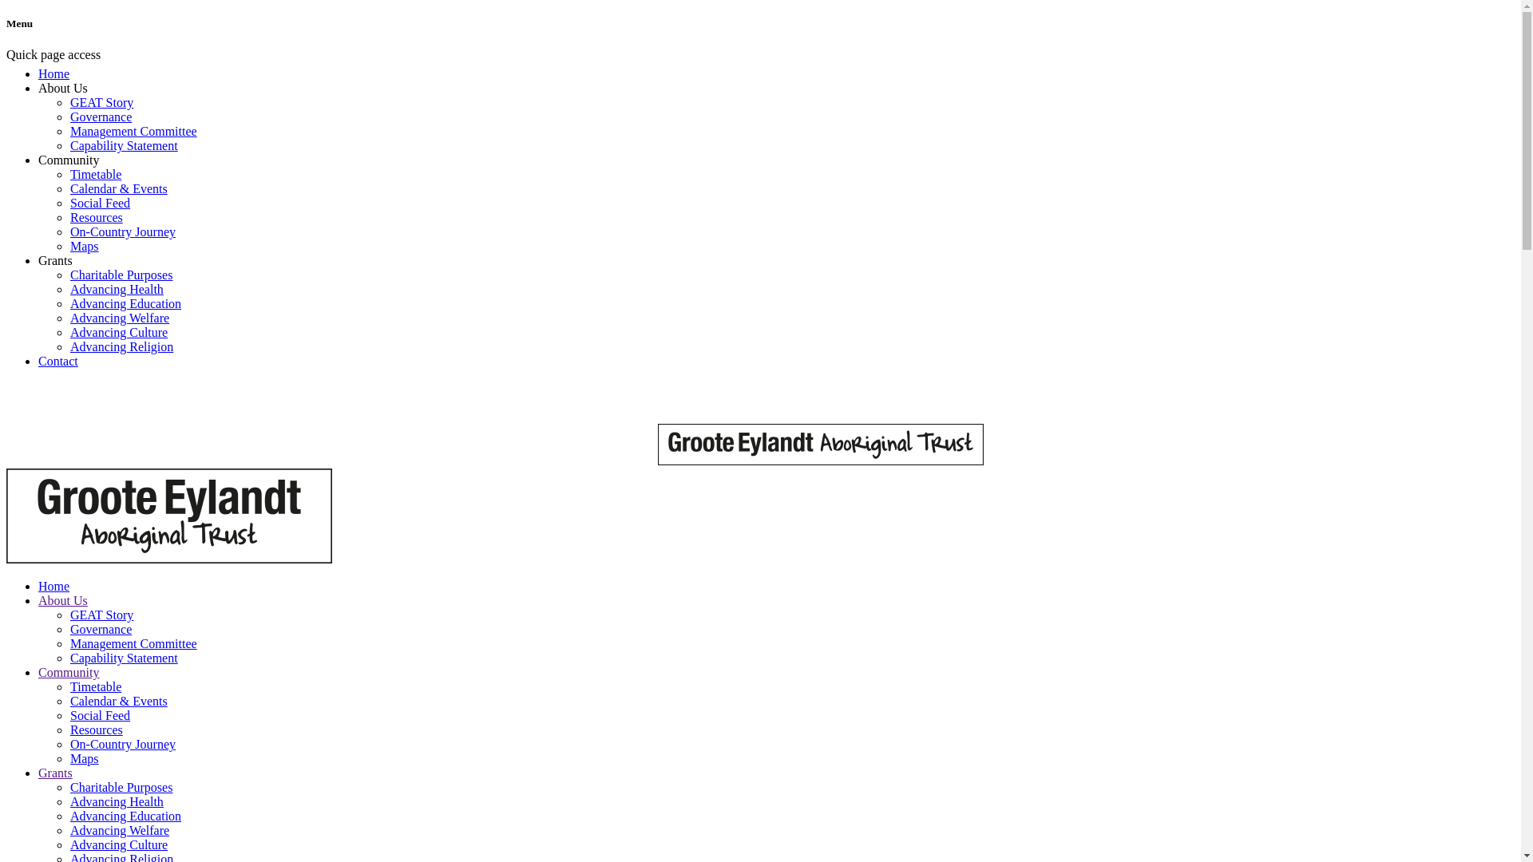 The image size is (1533, 862). I want to click on Maps, so click(85, 246).